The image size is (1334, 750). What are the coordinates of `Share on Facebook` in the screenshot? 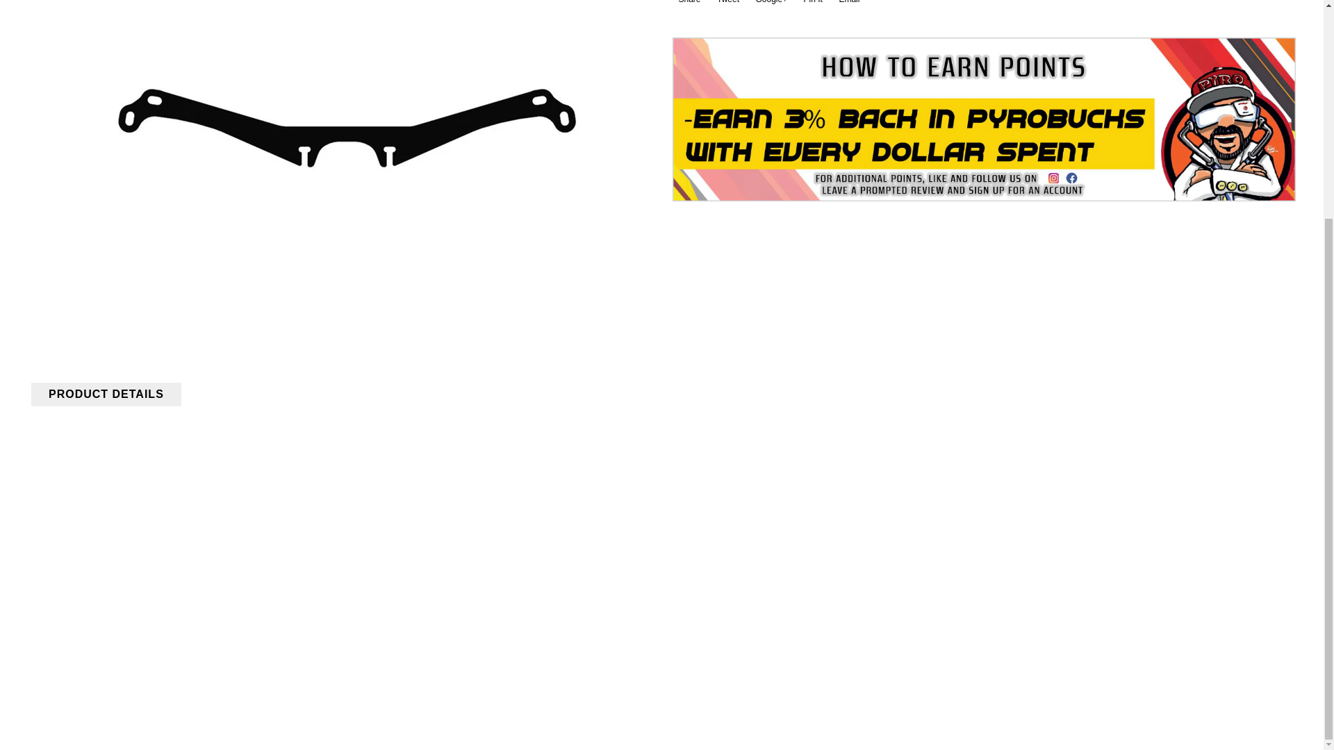 It's located at (688, 7).